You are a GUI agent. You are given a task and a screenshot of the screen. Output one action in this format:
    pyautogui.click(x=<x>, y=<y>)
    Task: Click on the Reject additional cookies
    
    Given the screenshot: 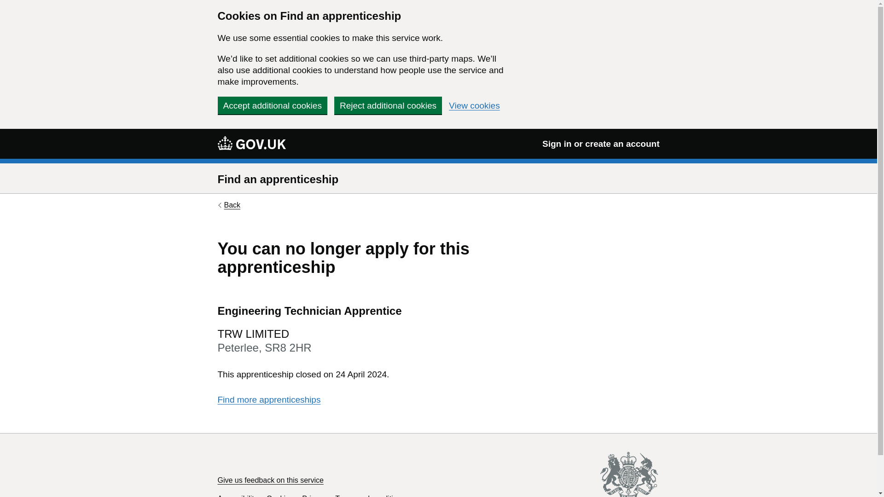 What is the action you would take?
    pyautogui.click(x=388, y=105)
    